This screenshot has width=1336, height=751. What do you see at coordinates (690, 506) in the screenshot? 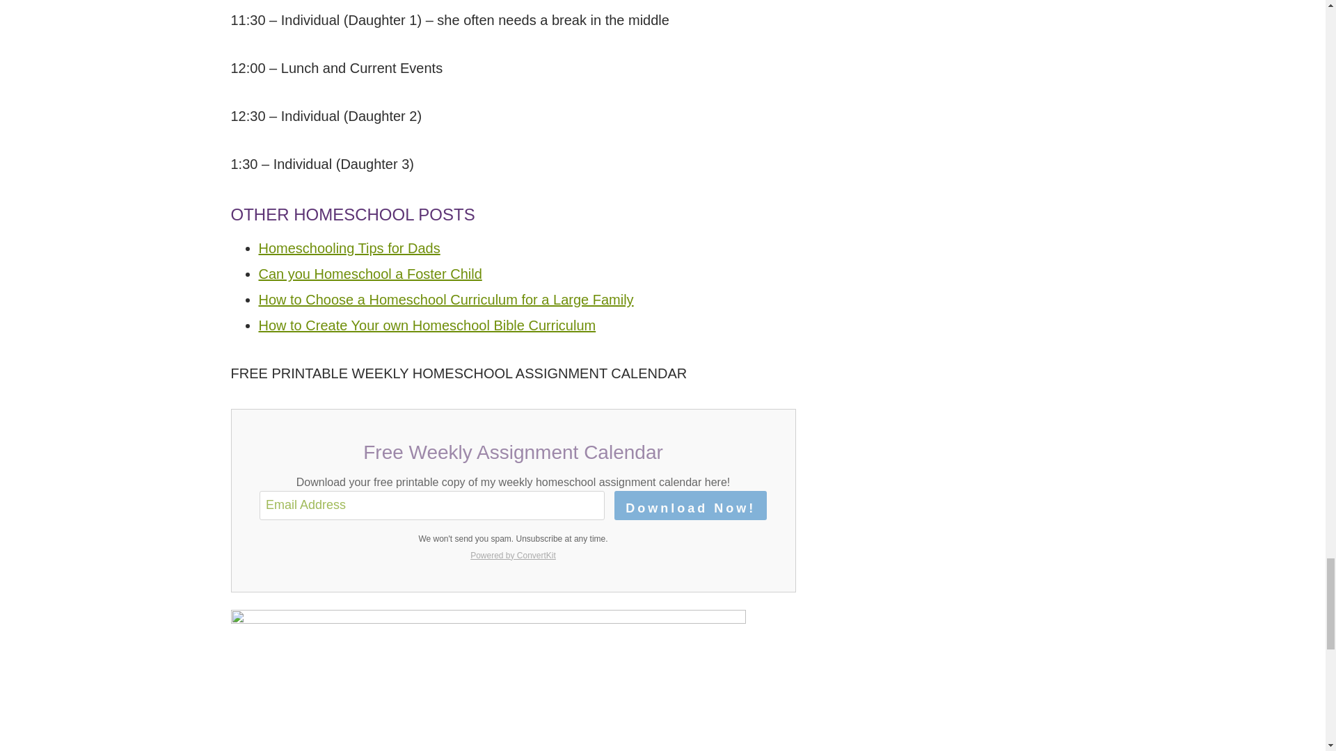
I see `Download Now!` at bounding box center [690, 506].